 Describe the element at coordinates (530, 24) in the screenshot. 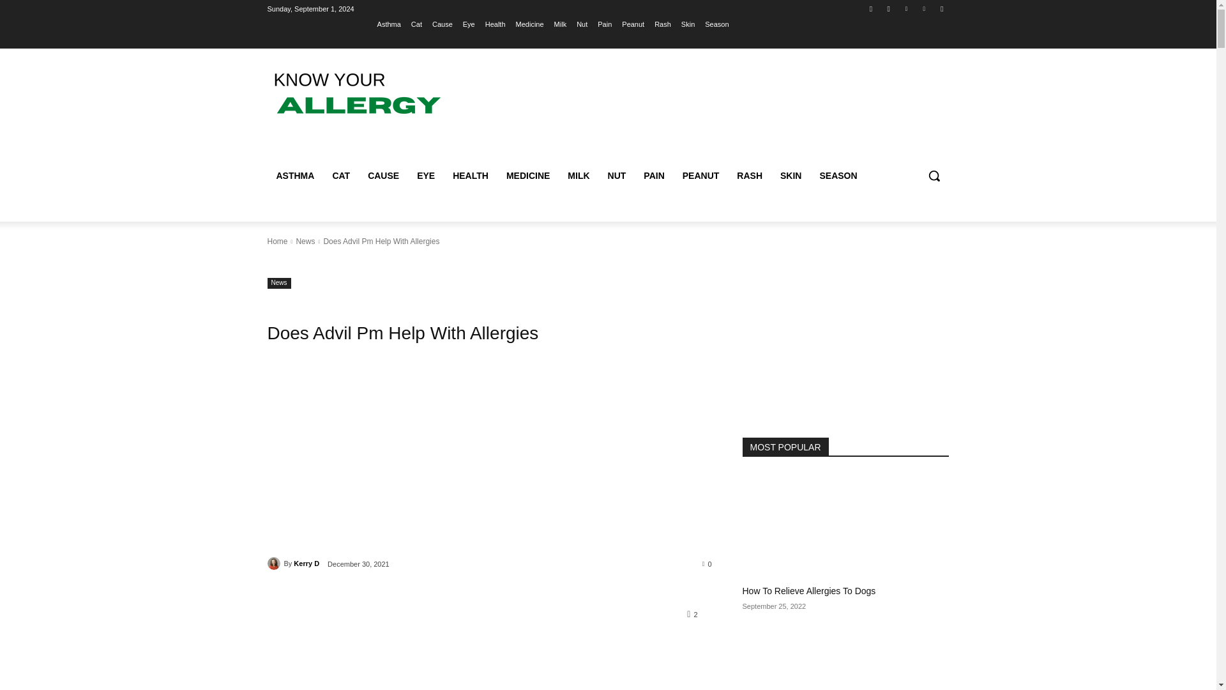

I see `Medicine` at that location.